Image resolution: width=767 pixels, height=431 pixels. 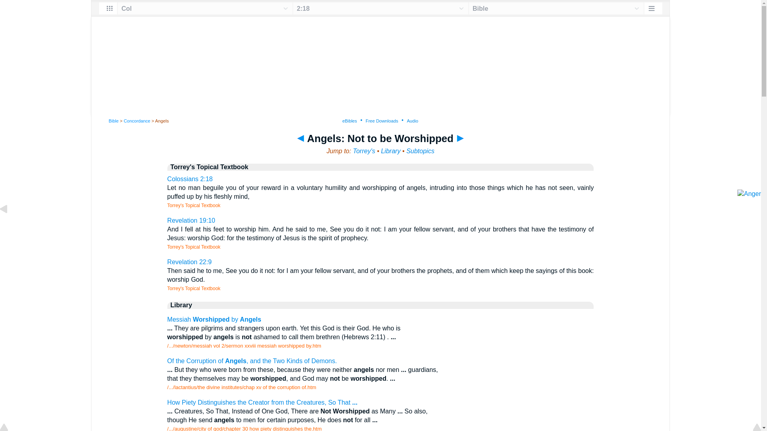 I want to click on Angels, so click(x=10, y=227).